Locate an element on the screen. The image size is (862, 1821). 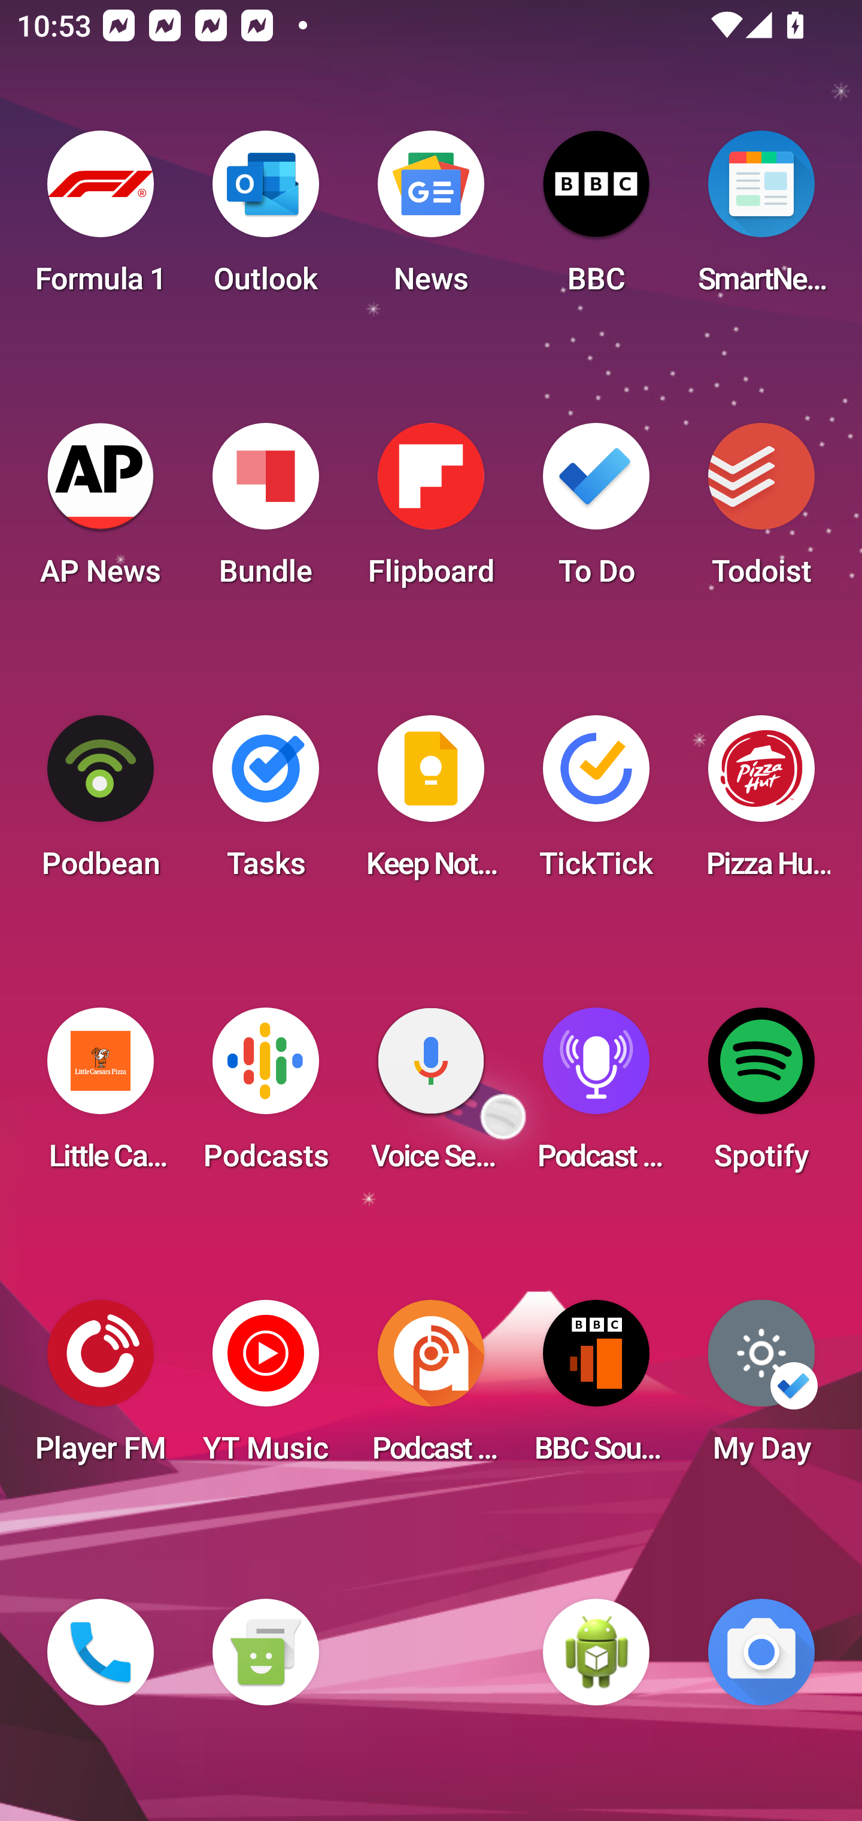
Formula 1 is located at coordinates (101, 219).